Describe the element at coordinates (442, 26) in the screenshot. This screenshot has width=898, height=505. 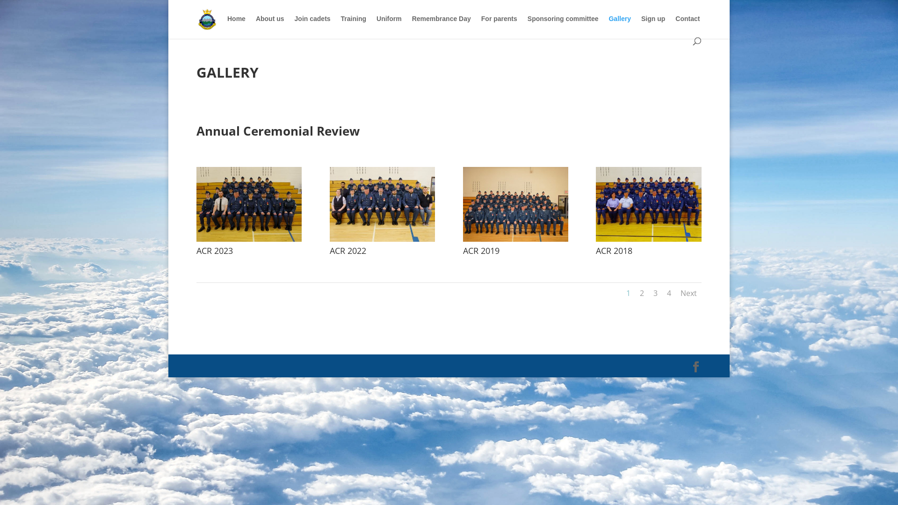
I see `Remembrance Day` at that location.